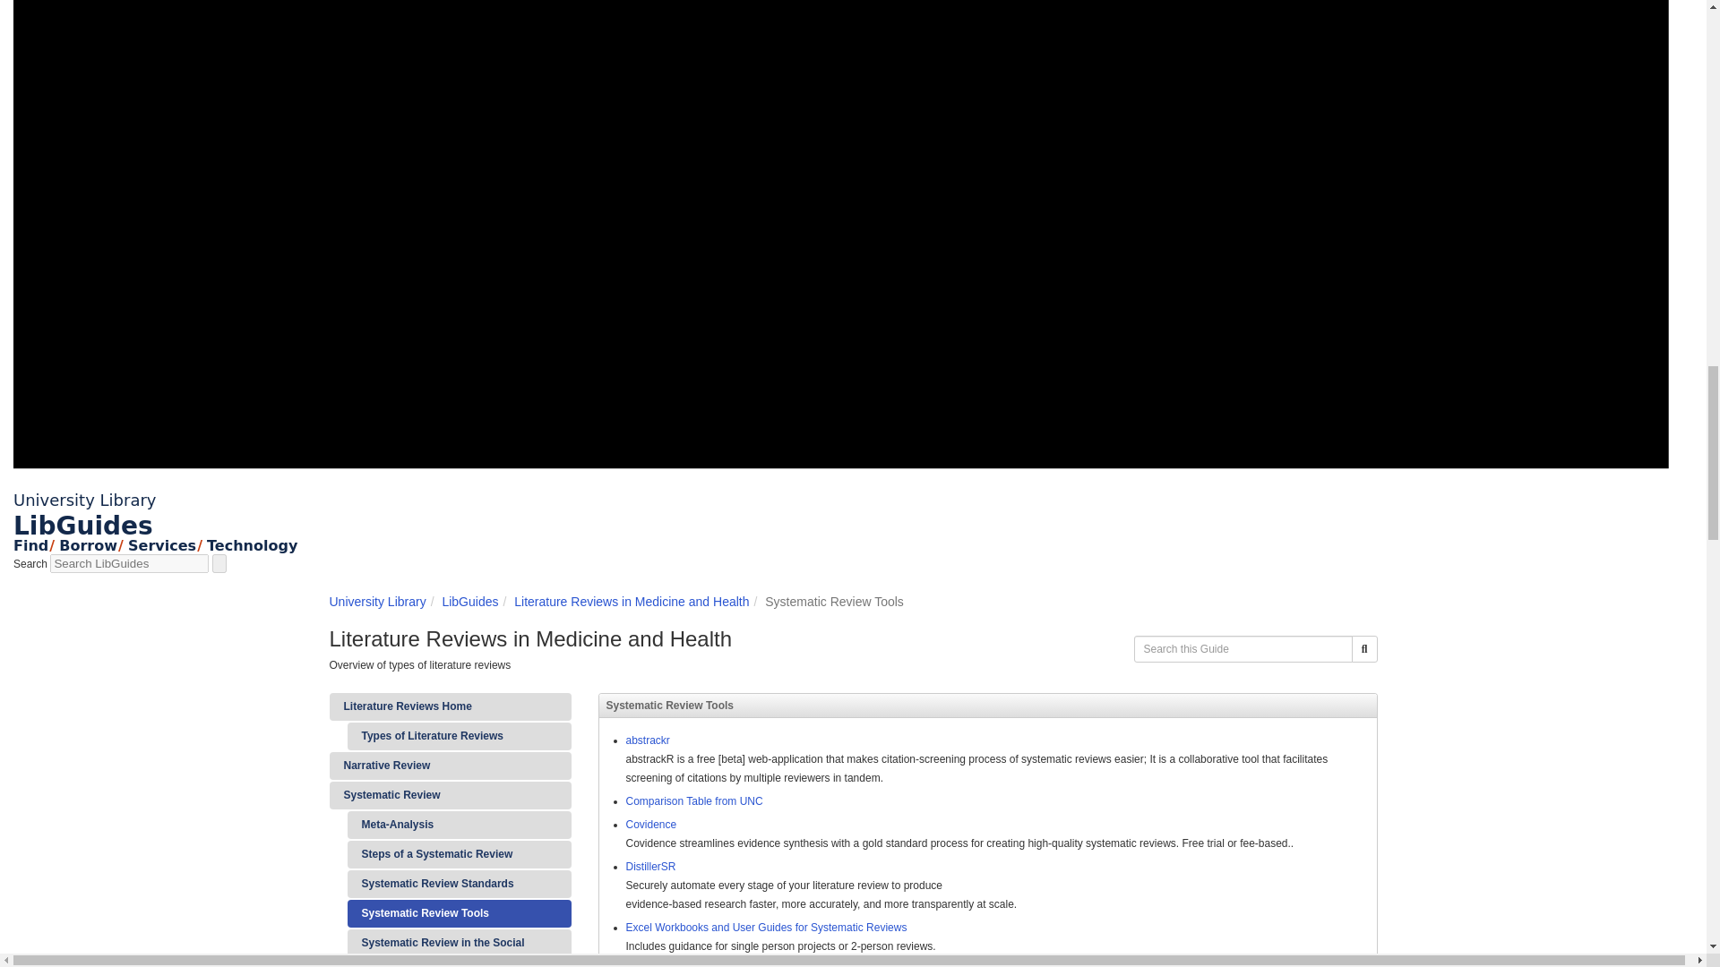  What do you see at coordinates (450, 706) in the screenshot?
I see `Literature Reviews Home` at bounding box center [450, 706].